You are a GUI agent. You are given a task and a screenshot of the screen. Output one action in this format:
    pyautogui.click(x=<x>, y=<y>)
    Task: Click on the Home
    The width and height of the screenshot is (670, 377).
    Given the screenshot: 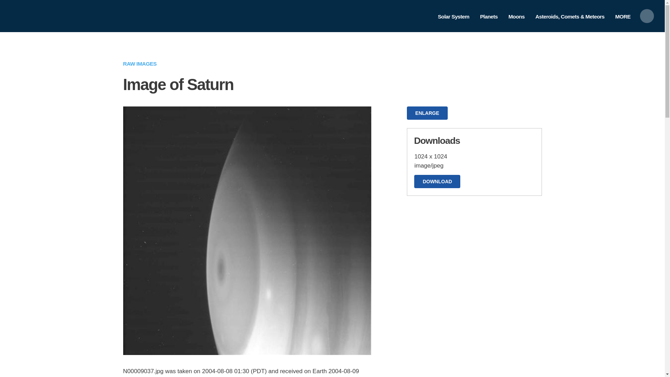 What is the action you would take?
    pyautogui.click(x=87, y=10)
    